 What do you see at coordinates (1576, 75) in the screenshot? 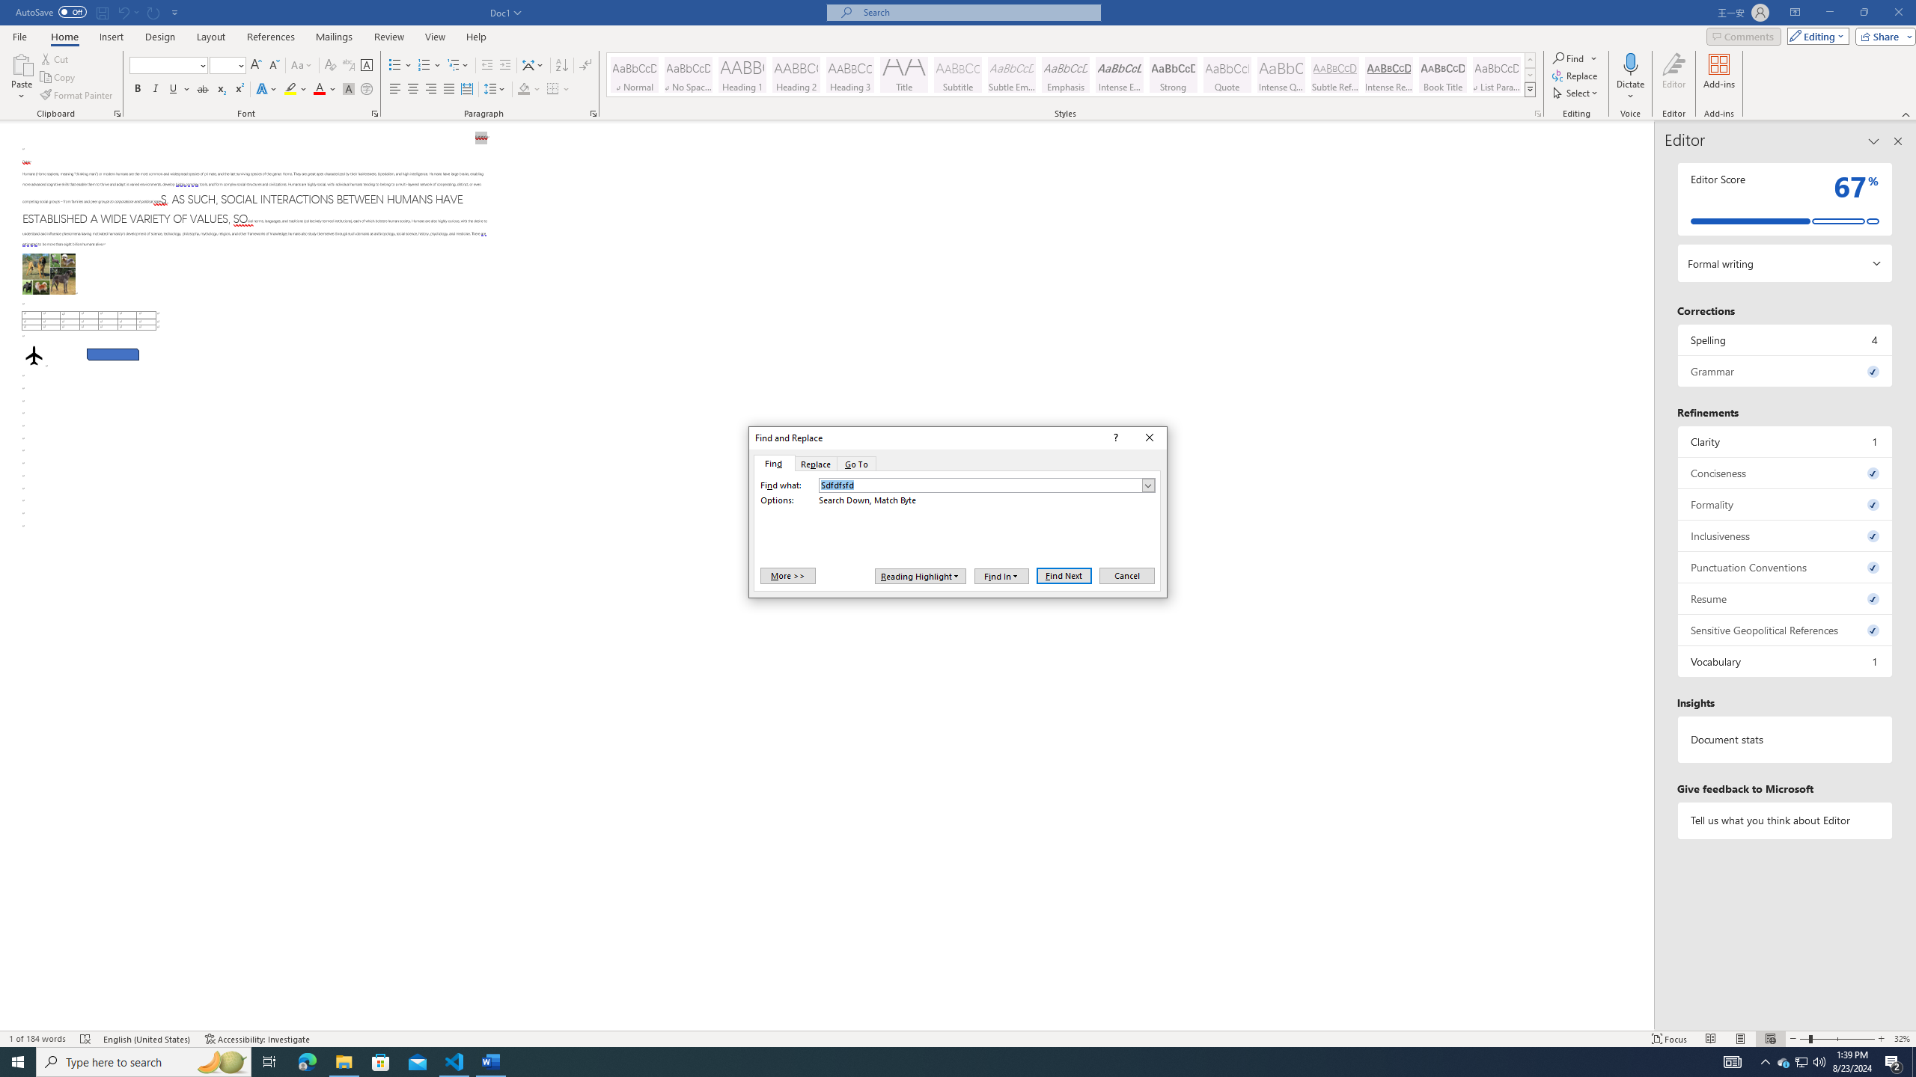
I see `Replace...` at bounding box center [1576, 75].